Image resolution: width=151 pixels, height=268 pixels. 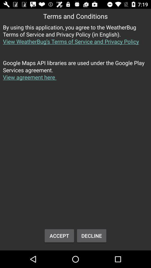 I want to click on choose item below the by using this icon, so click(x=75, y=73).